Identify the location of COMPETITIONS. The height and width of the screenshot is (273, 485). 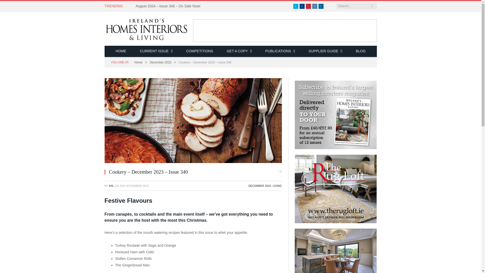
(200, 51).